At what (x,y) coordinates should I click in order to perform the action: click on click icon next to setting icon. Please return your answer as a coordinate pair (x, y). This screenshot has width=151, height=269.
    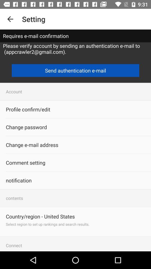
    Looking at the image, I should click on (10, 19).